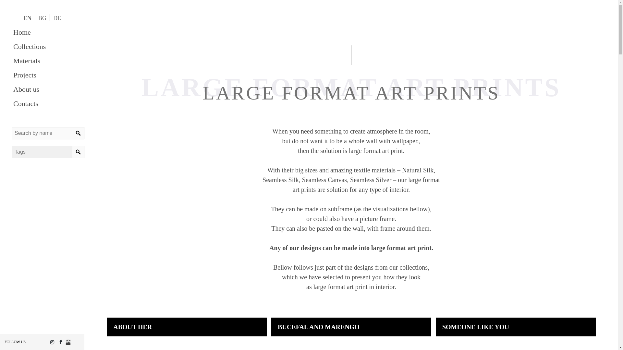 The image size is (623, 350). I want to click on BUCEFAL AND MARENGO, so click(319, 327).